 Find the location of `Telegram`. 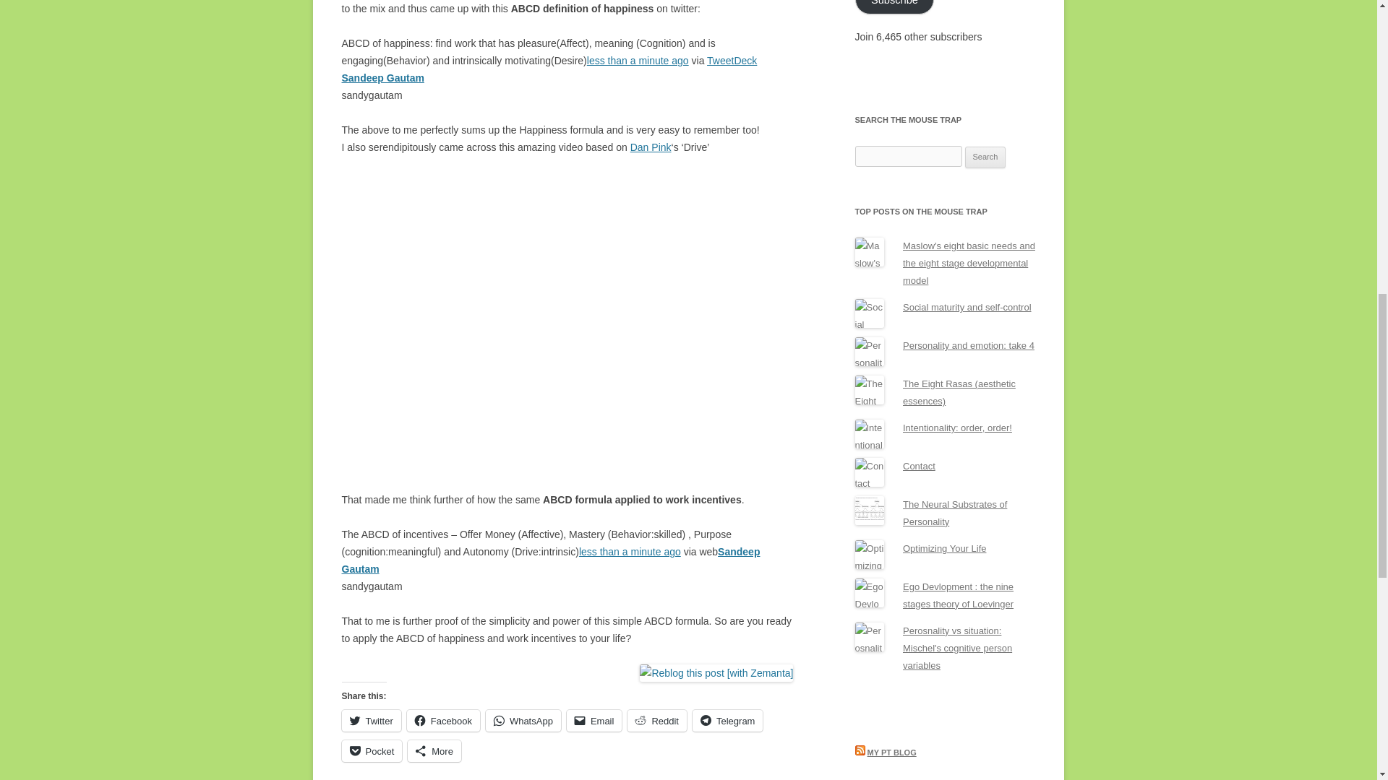

Telegram is located at coordinates (727, 721).